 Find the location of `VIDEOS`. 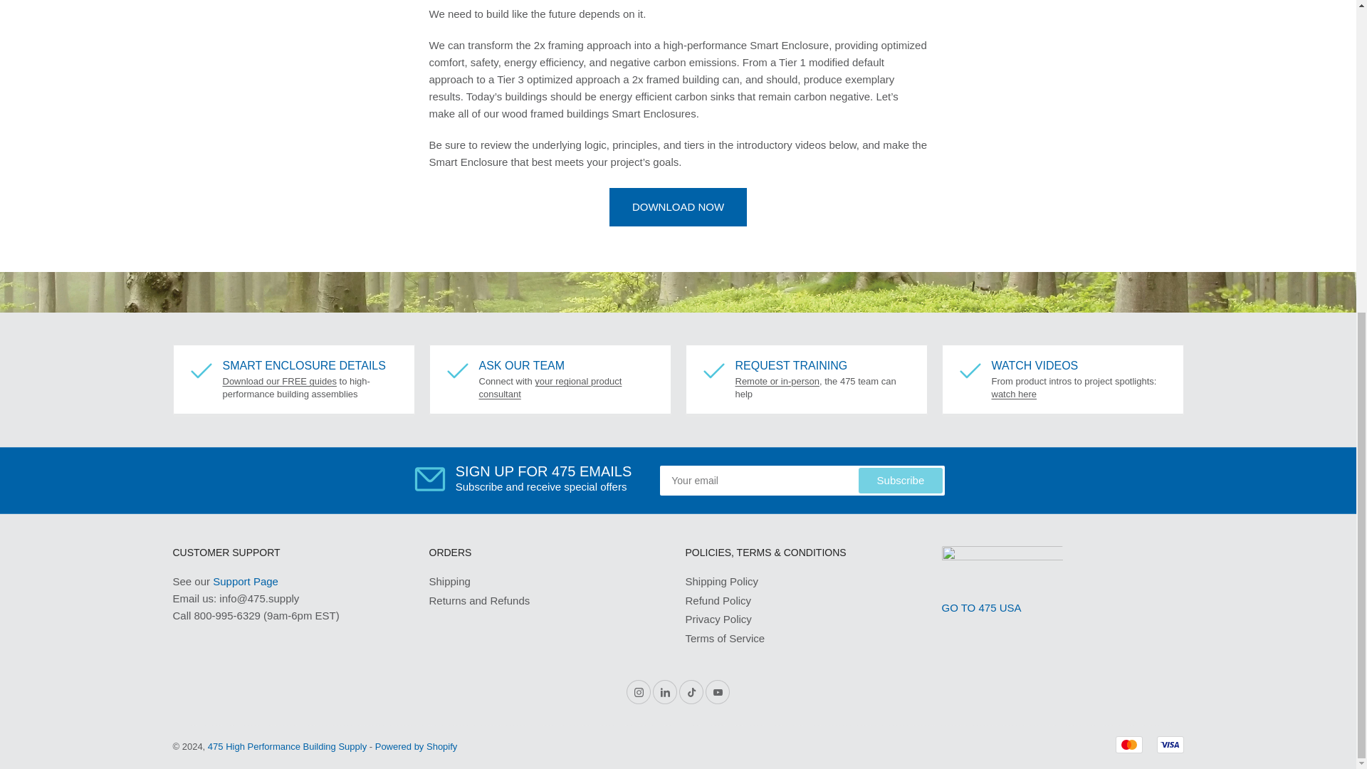

VIDEOS is located at coordinates (1014, 394).